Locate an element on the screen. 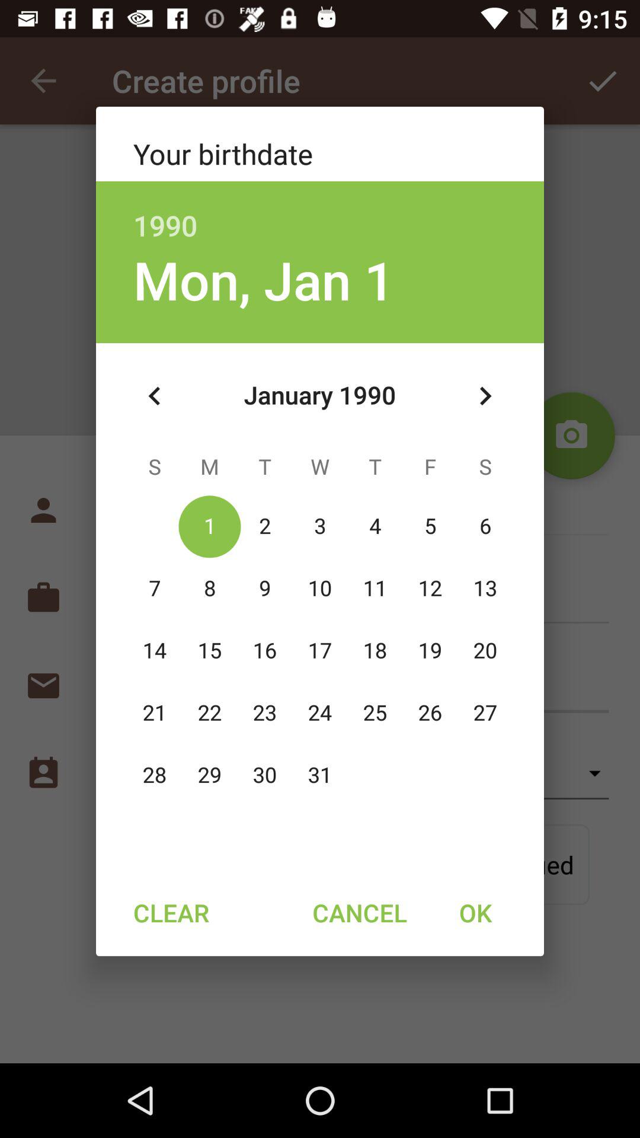 This screenshot has height=1138, width=640. open item below the your birthdate item is located at coordinates (320, 212).